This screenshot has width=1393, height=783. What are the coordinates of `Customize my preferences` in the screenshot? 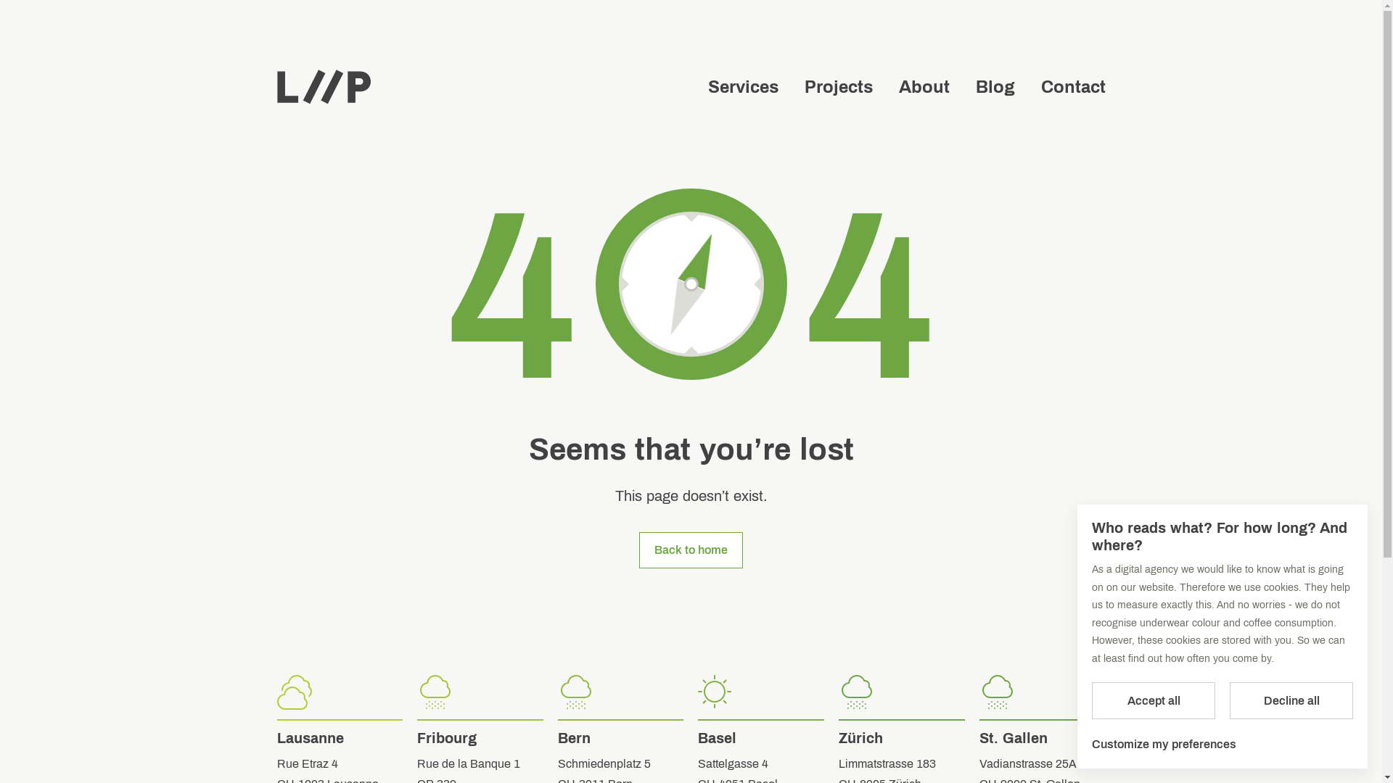 It's located at (1164, 745).